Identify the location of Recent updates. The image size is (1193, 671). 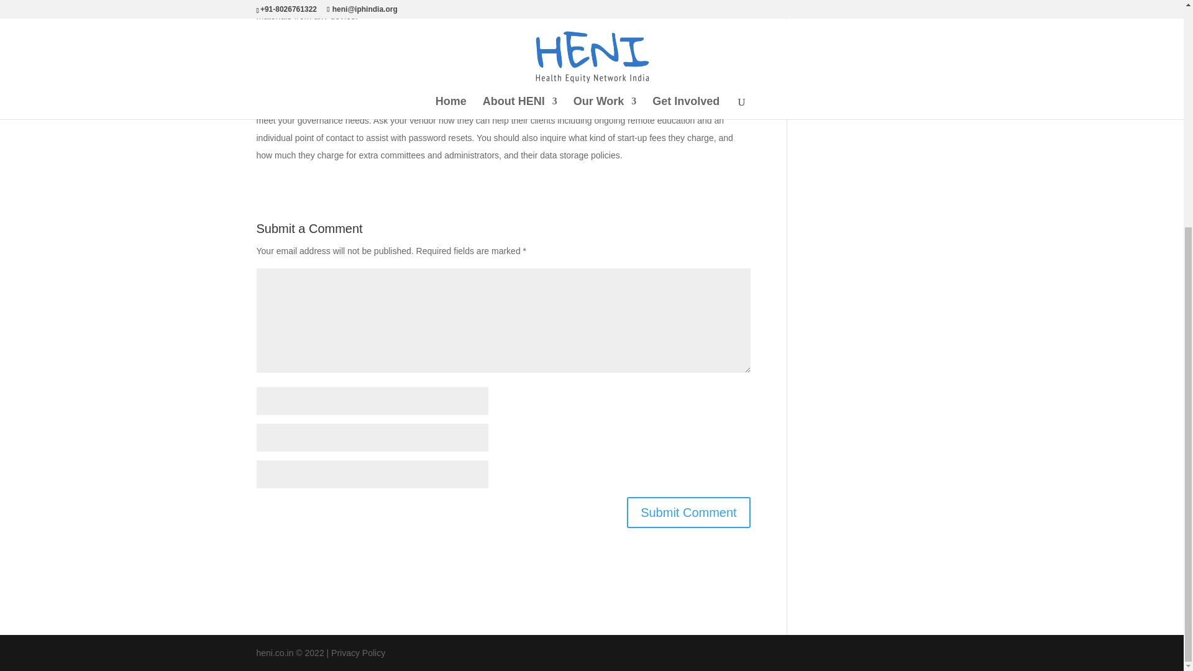
(836, 112).